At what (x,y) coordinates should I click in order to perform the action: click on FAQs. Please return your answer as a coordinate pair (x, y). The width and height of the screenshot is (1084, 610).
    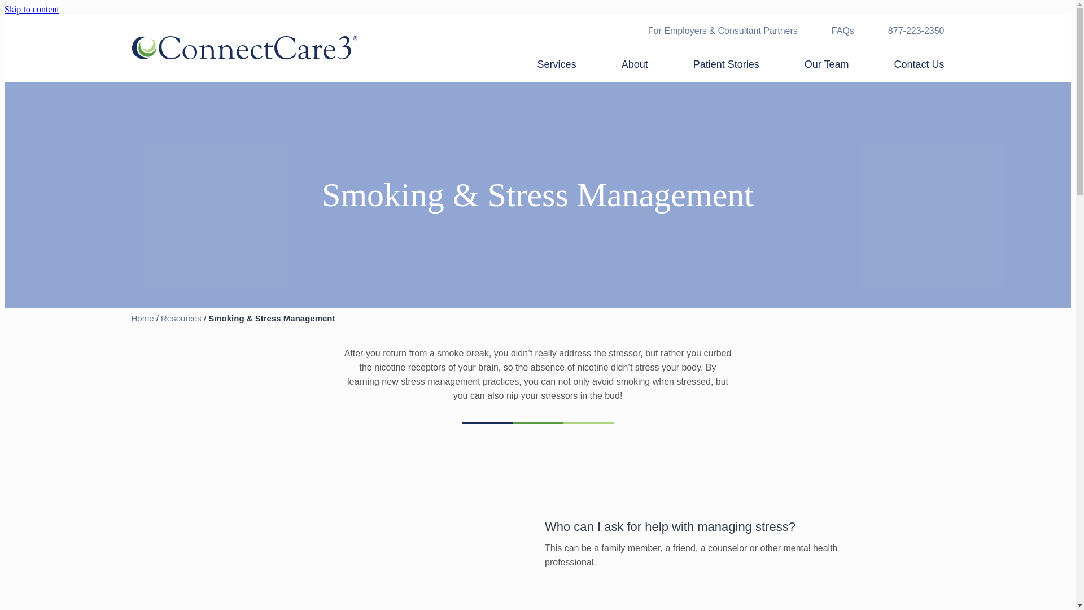
    Looking at the image, I should click on (842, 30).